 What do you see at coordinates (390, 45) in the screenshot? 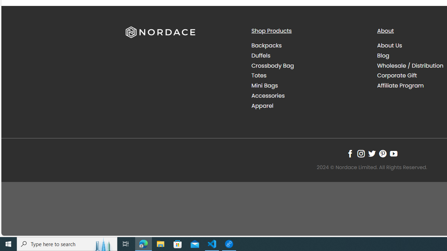
I see `About Us` at bounding box center [390, 45].